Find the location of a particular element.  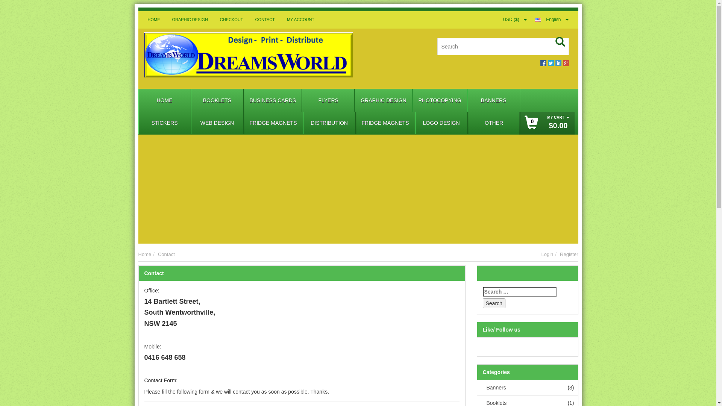

FRIDGE MAGNETS is located at coordinates (273, 123).